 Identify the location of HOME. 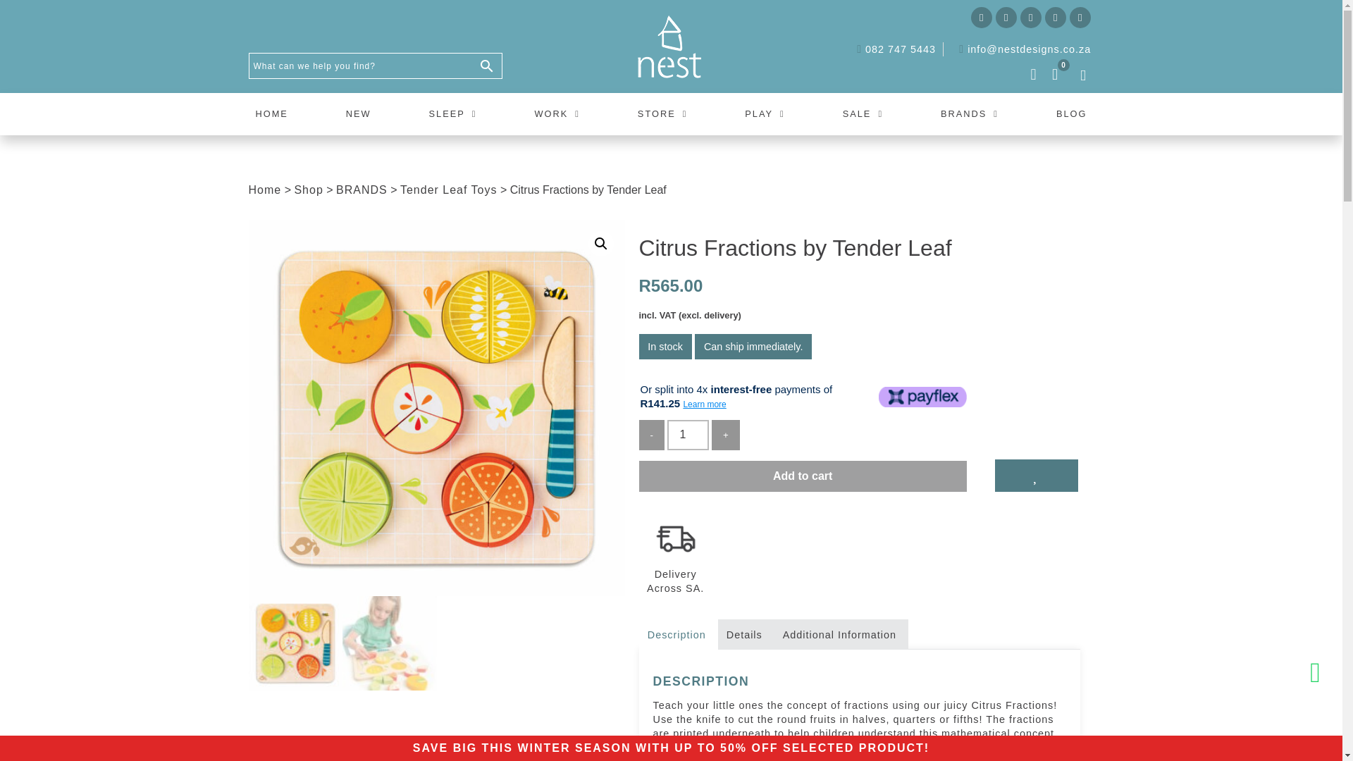
(271, 114).